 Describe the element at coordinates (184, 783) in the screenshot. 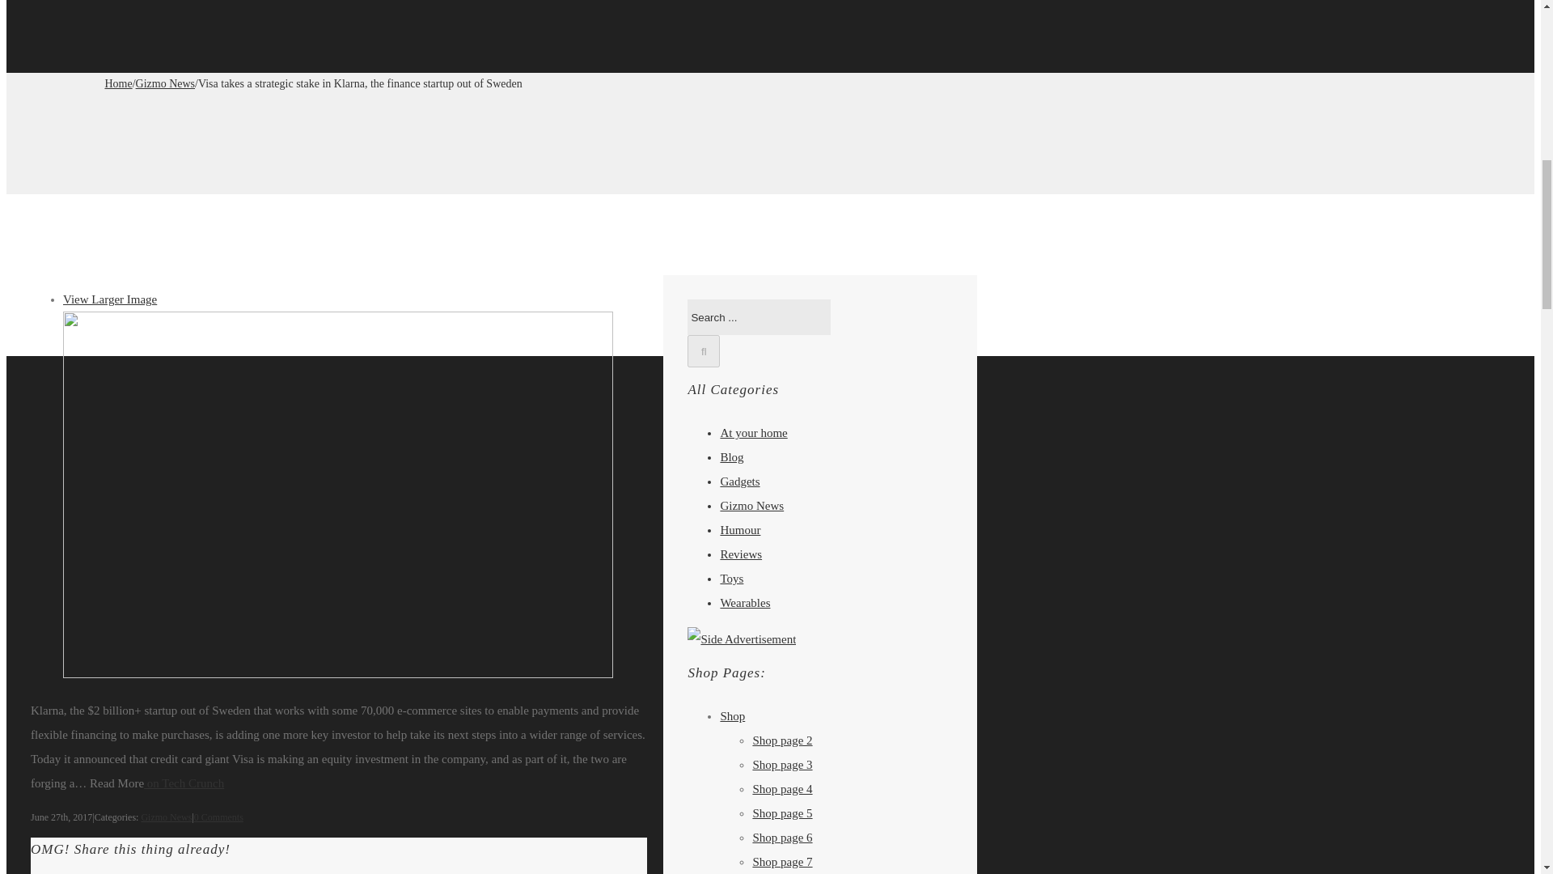

I see `on Tech Crunch` at that location.